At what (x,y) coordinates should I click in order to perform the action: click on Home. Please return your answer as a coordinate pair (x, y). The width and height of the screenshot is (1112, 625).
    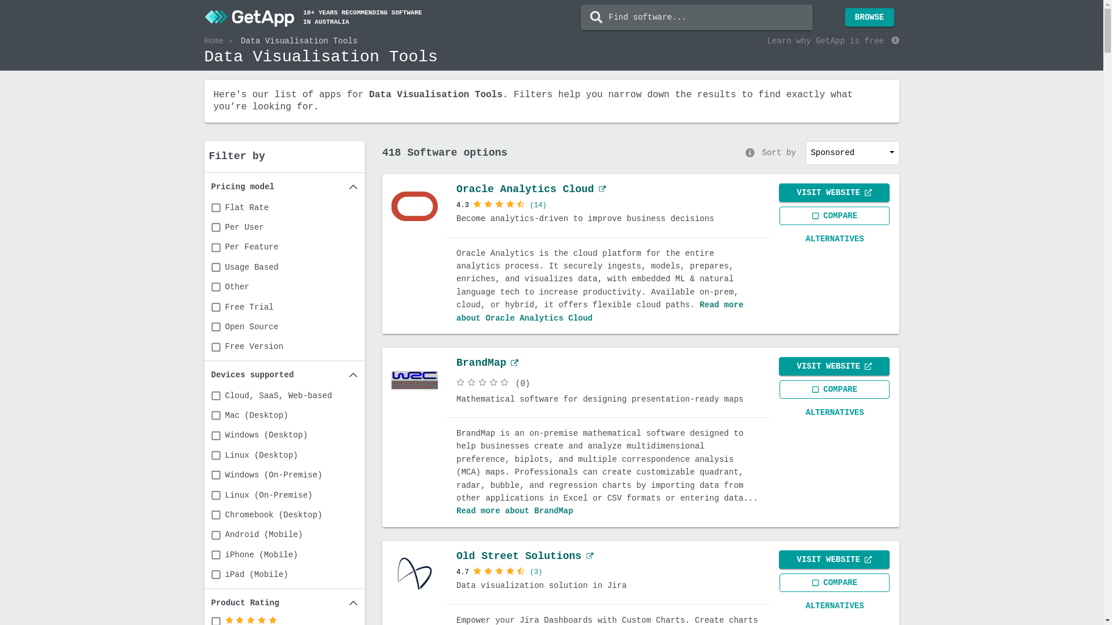
    Looking at the image, I should click on (214, 41).